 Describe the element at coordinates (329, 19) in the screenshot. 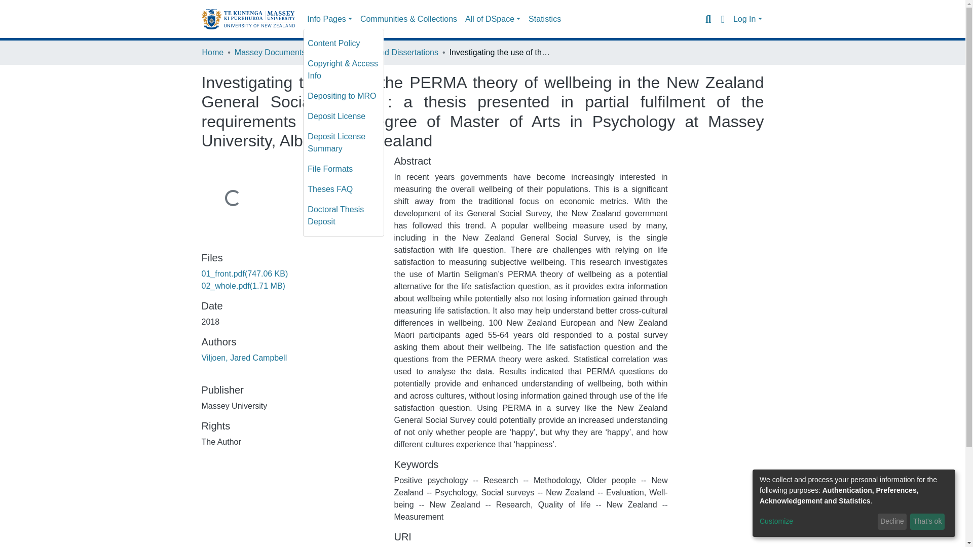

I see `Info Pages` at that location.